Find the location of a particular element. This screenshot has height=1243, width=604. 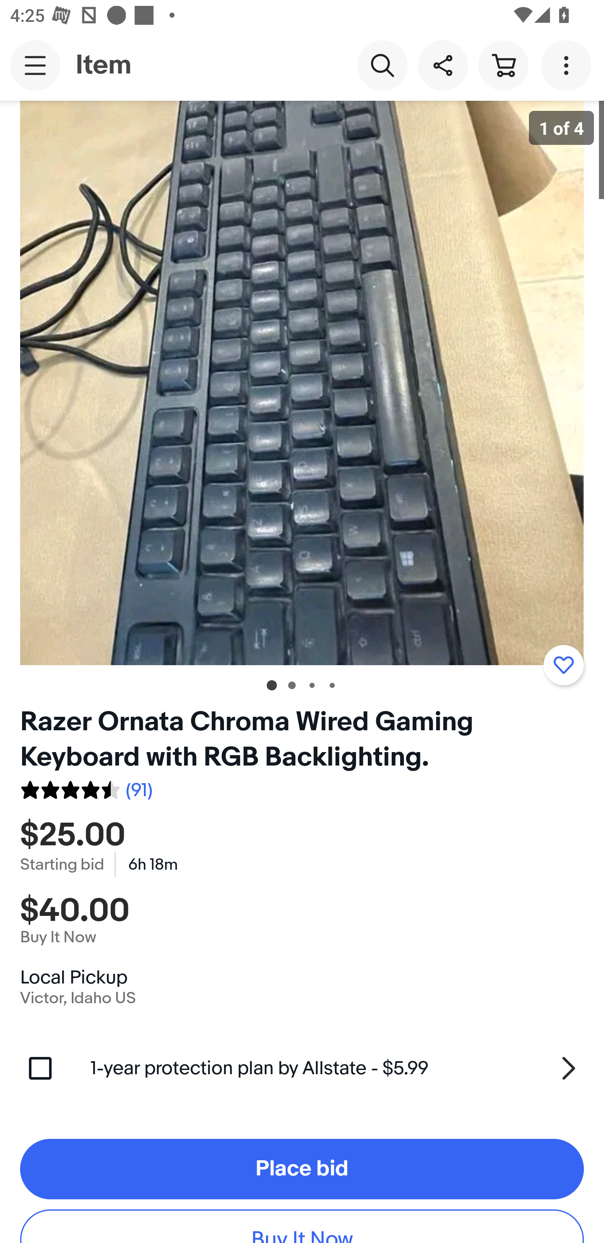

Place bid is located at coordinates (302, 1169).